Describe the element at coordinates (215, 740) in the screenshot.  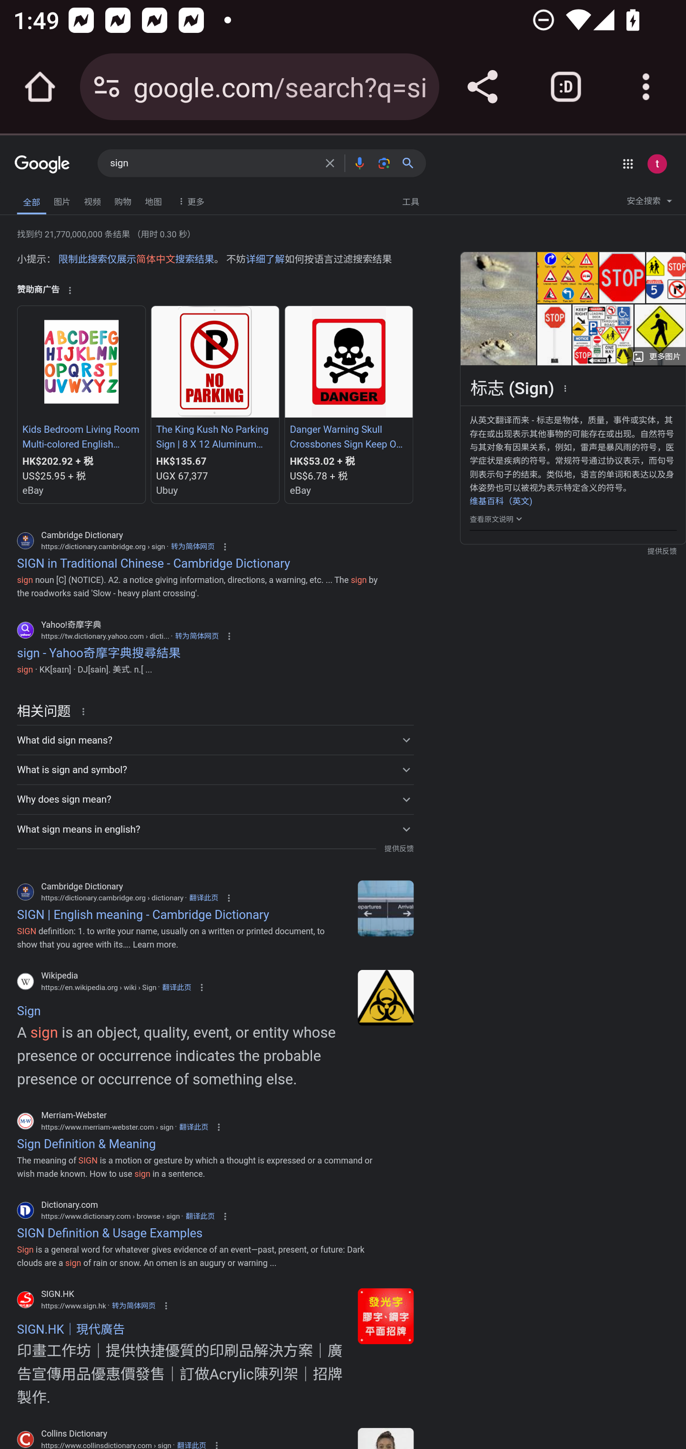
I see `What did sign means?` at that location.